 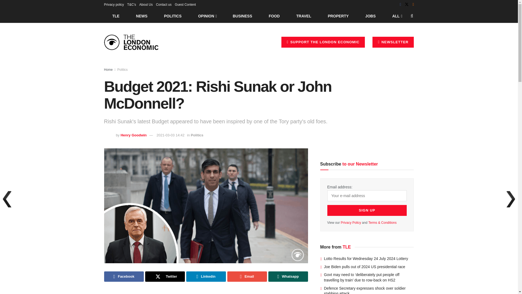 I want to click on PROPERTY, so click(x=338, y=16).